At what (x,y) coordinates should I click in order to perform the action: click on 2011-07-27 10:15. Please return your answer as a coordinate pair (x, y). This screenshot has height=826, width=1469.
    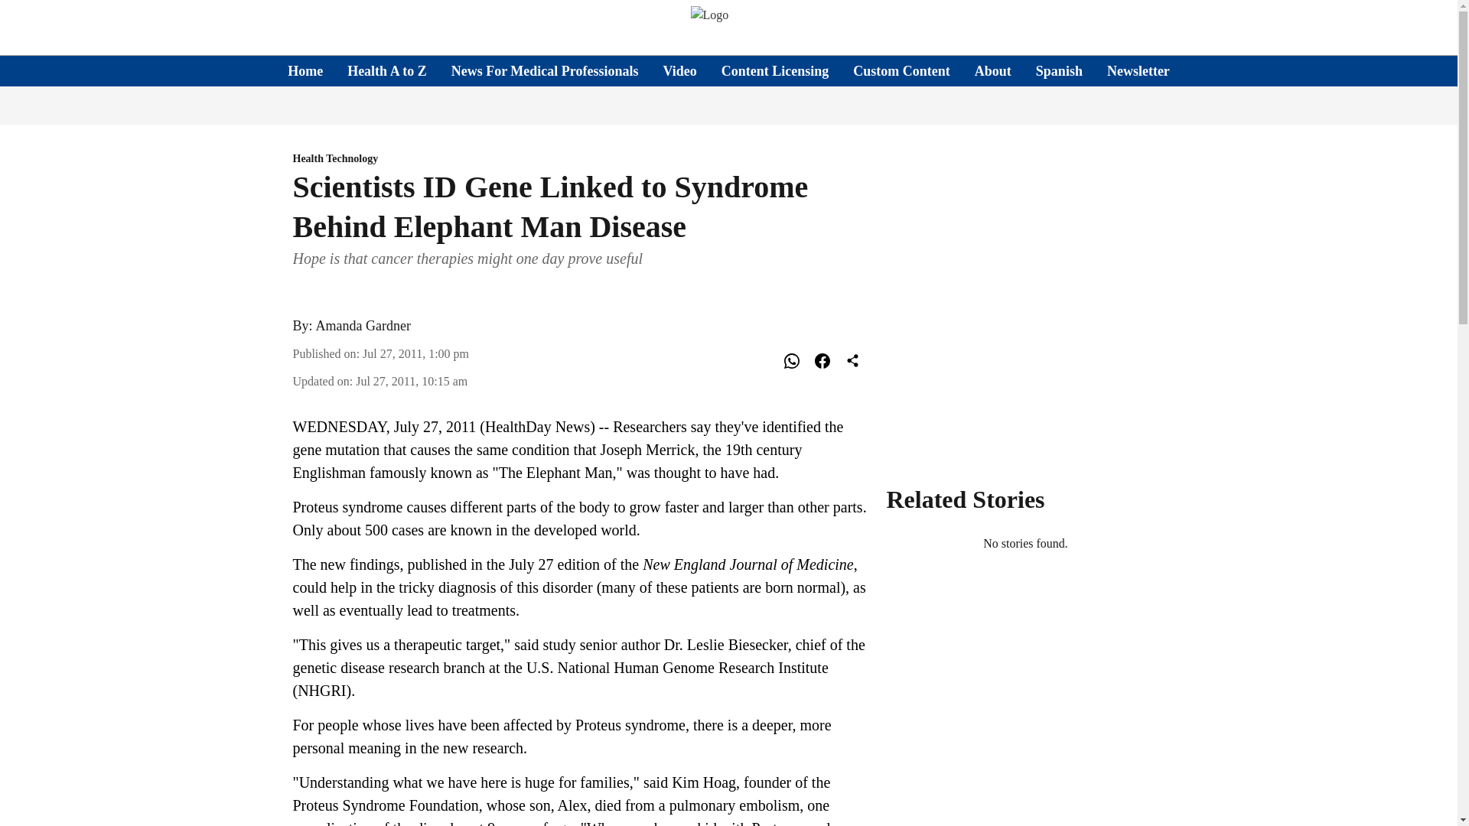
    Looking at the image, I should click on (411, 381).